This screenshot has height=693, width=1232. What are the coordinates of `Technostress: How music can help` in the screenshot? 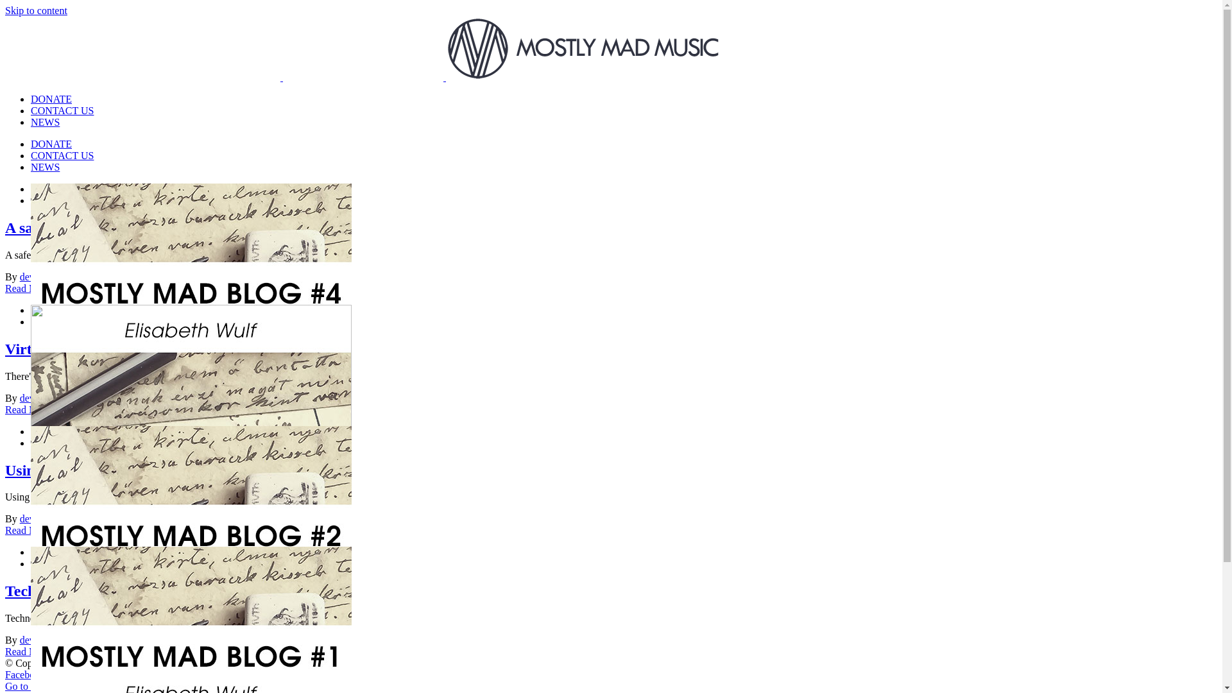 It's located at (118, 591).